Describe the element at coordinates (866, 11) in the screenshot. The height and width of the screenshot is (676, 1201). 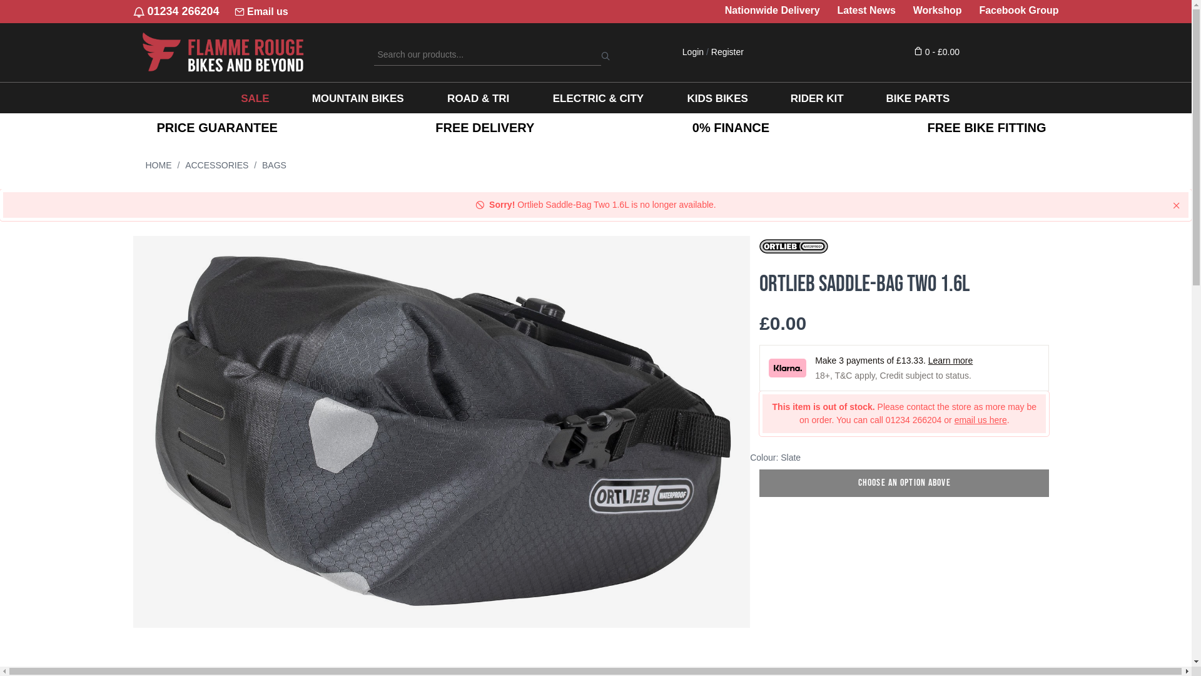
I see `Latest News` at that location.